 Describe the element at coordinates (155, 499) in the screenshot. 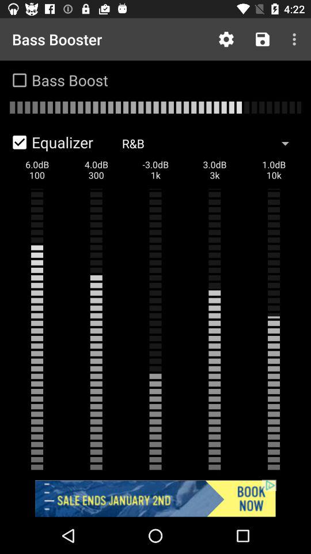

I see `click advertisement banner` at that location.